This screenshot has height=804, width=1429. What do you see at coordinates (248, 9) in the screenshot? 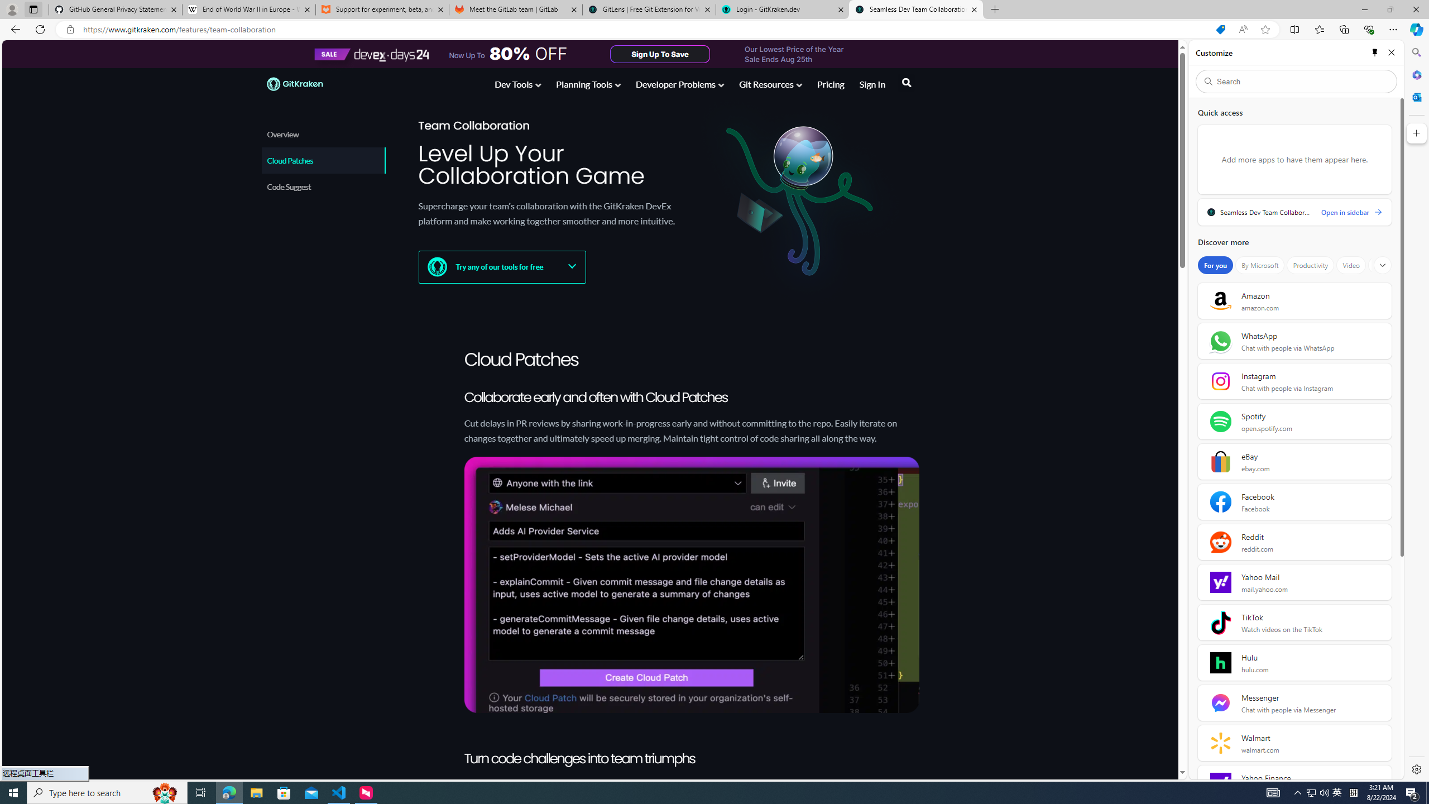
I see `End of World War II in Europe - Wikipedia` at bounding box center [248, 9].